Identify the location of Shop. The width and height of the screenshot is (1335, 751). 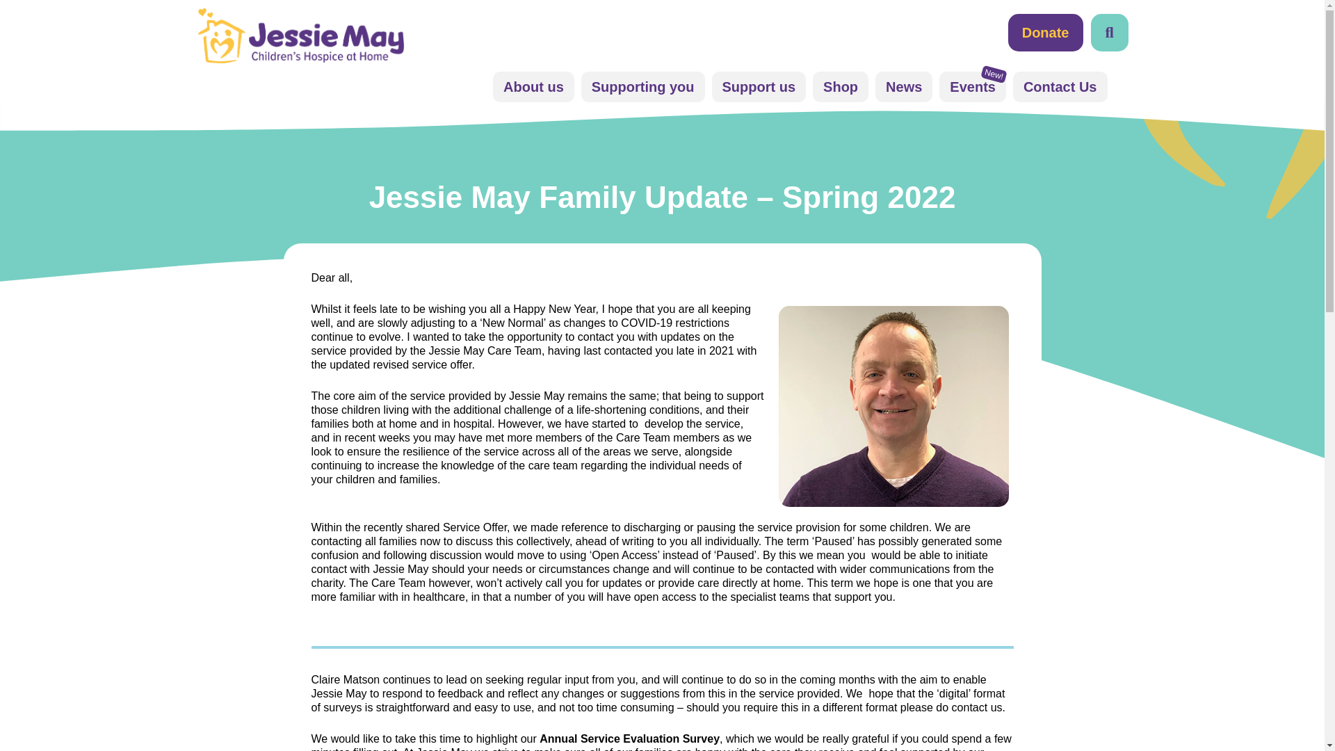
(841, 86).